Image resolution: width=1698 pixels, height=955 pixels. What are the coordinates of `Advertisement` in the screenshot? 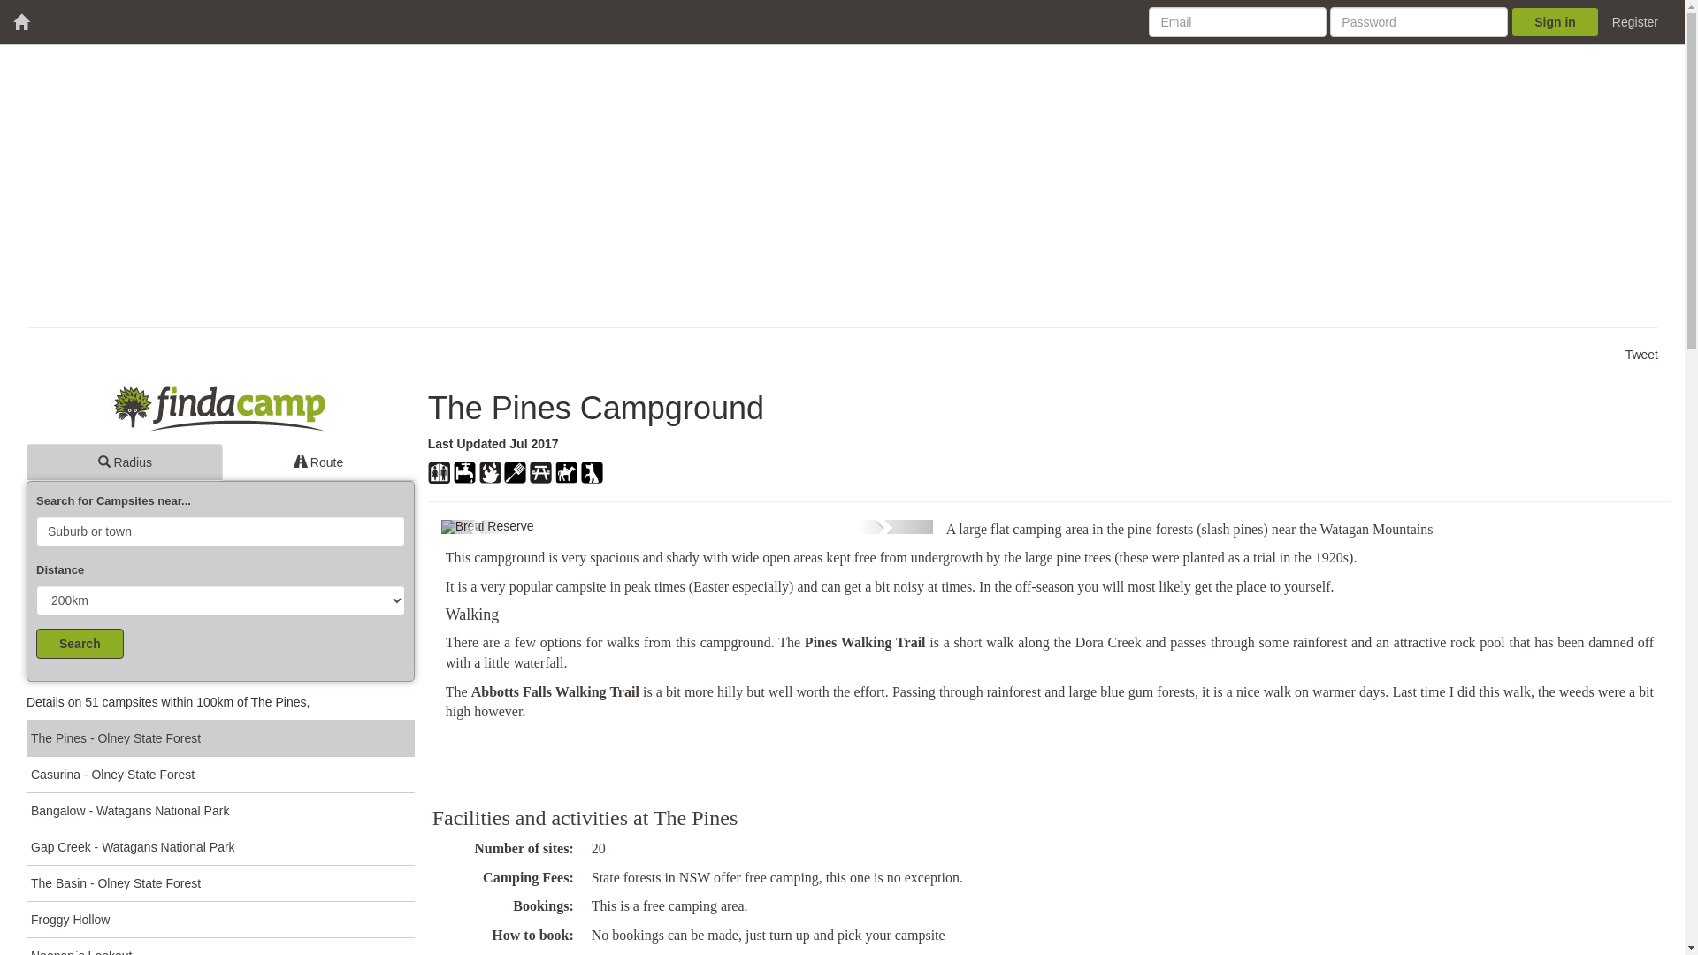 It's located at (648, 758).